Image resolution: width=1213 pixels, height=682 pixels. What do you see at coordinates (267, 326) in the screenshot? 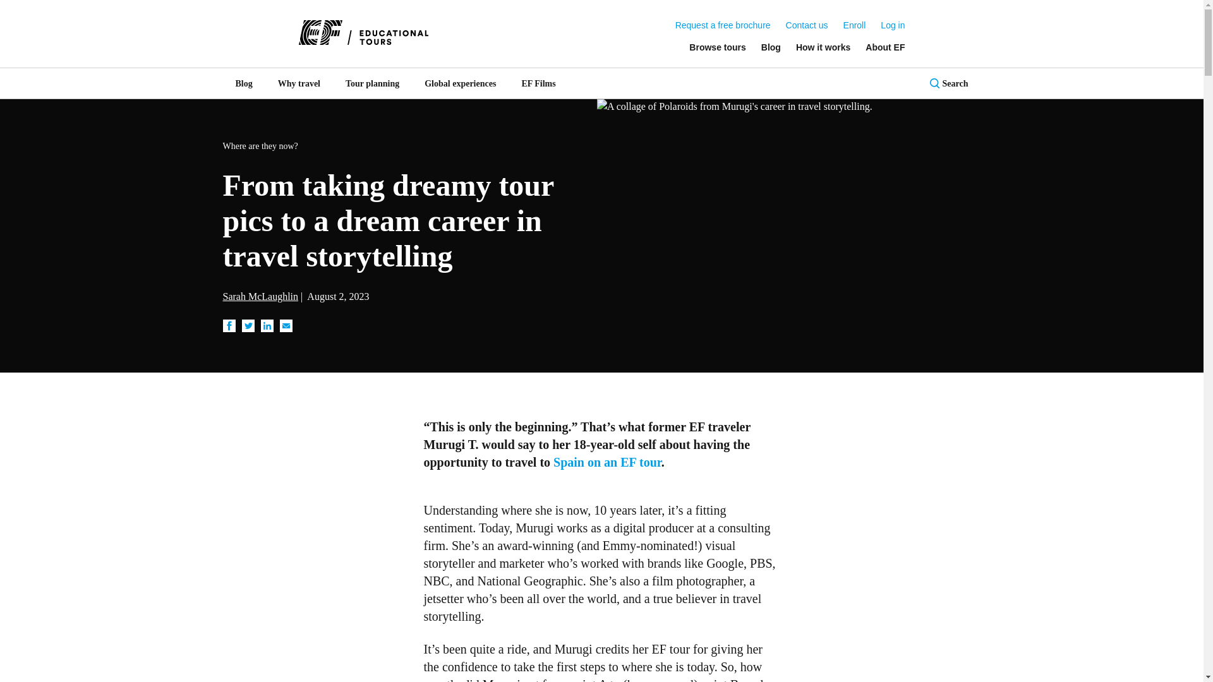
I see `LinkedIn` at bounding box center [267, 326].